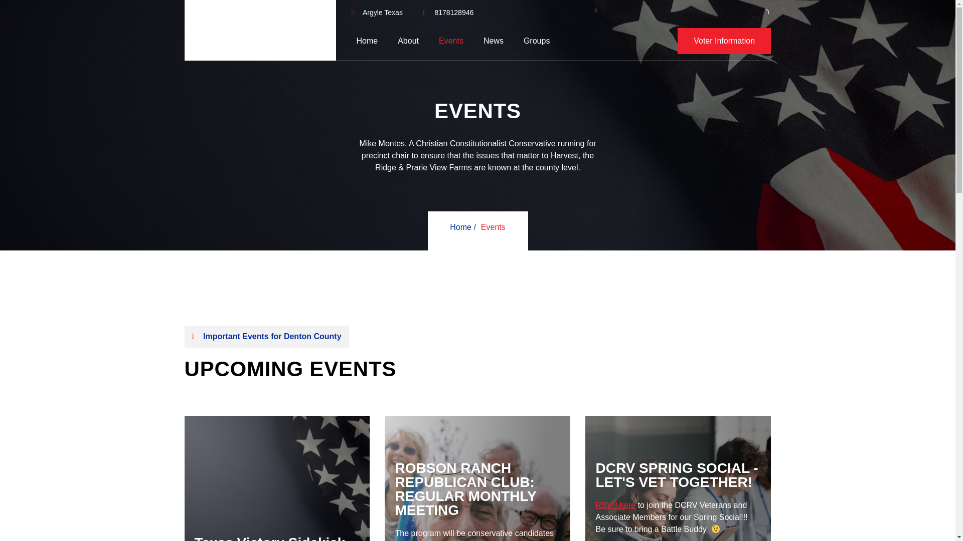 This screenshot has height=541, width=963. Describe the element at coordinates (413, 41) in the screenshot. I see `About` at that location.